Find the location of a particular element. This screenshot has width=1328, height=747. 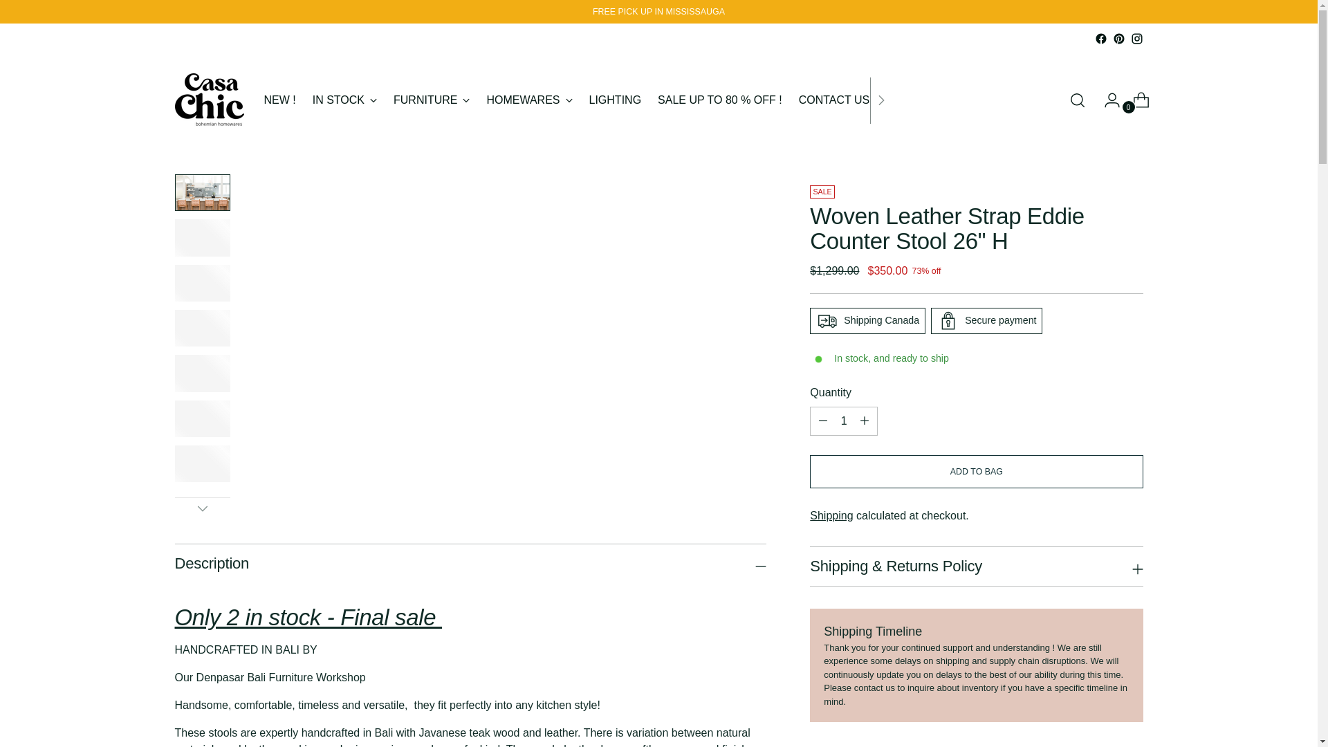

Casachicstore on Instagram is located at coordinates (1136, 39).